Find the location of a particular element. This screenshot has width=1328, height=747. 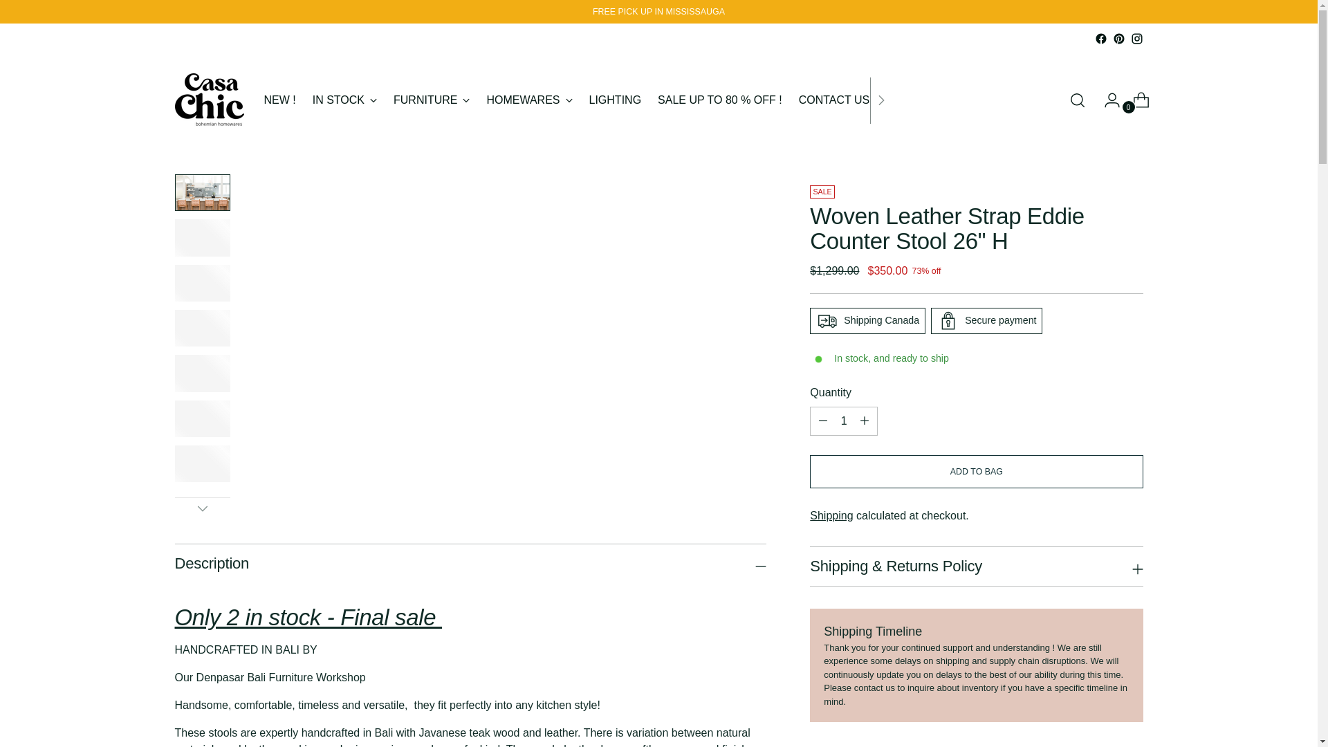

Casachicstore on Instagram is located at coordinates (1136, 39).